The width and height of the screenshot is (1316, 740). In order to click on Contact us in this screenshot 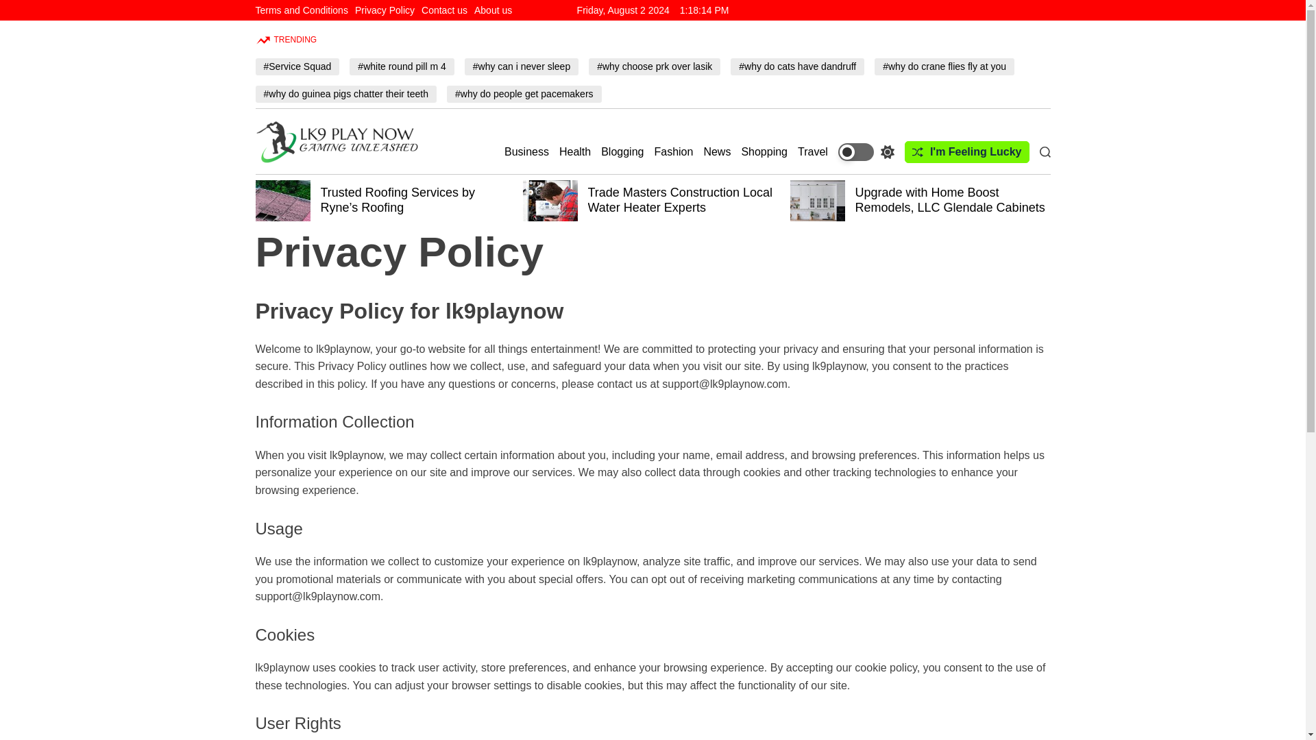, I will do `click(444, 10)`.